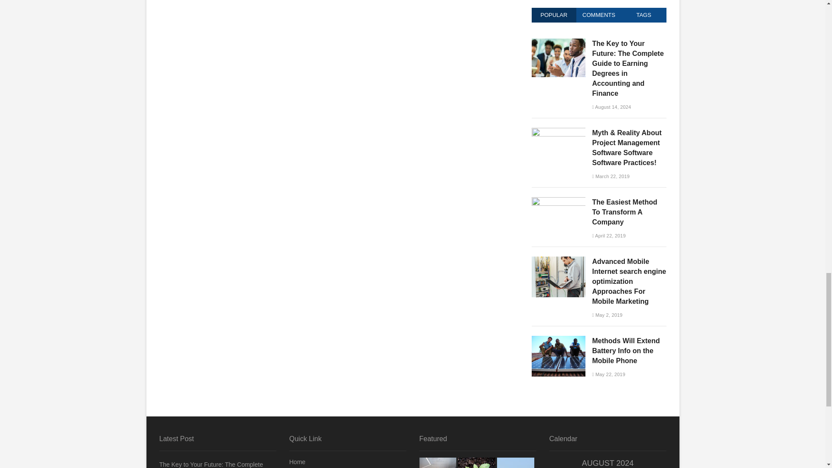 The width and height of the screenshot is (832, 468). Describe the element at coordinates (608, 235) in the screenshot. I see `April 22, 2019` at that location.